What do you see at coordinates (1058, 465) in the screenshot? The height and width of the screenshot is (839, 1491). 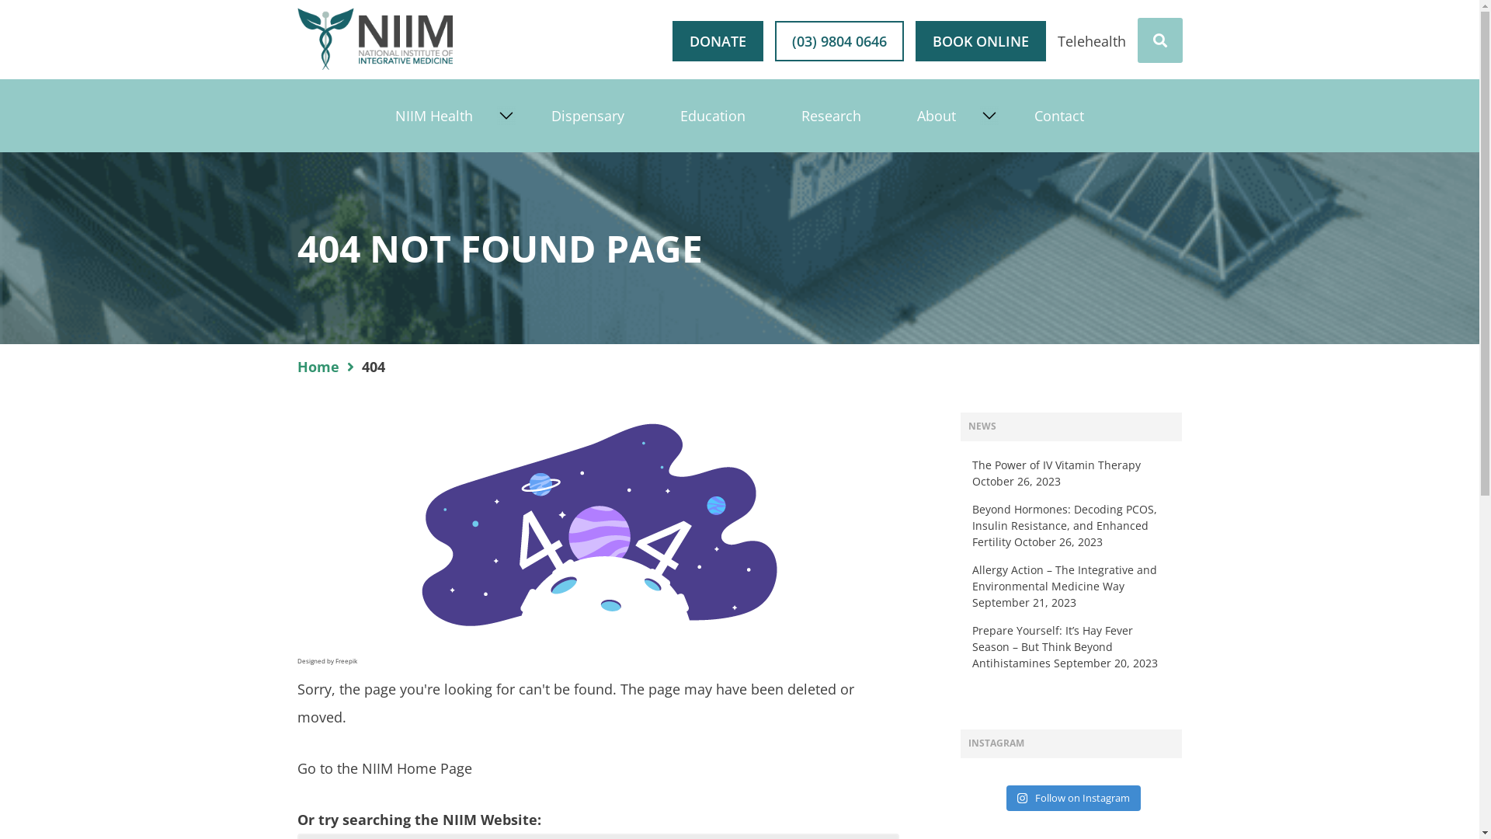 I see `The Power of IV Vitamin Therapy ` at bounding box center [1058, 465].